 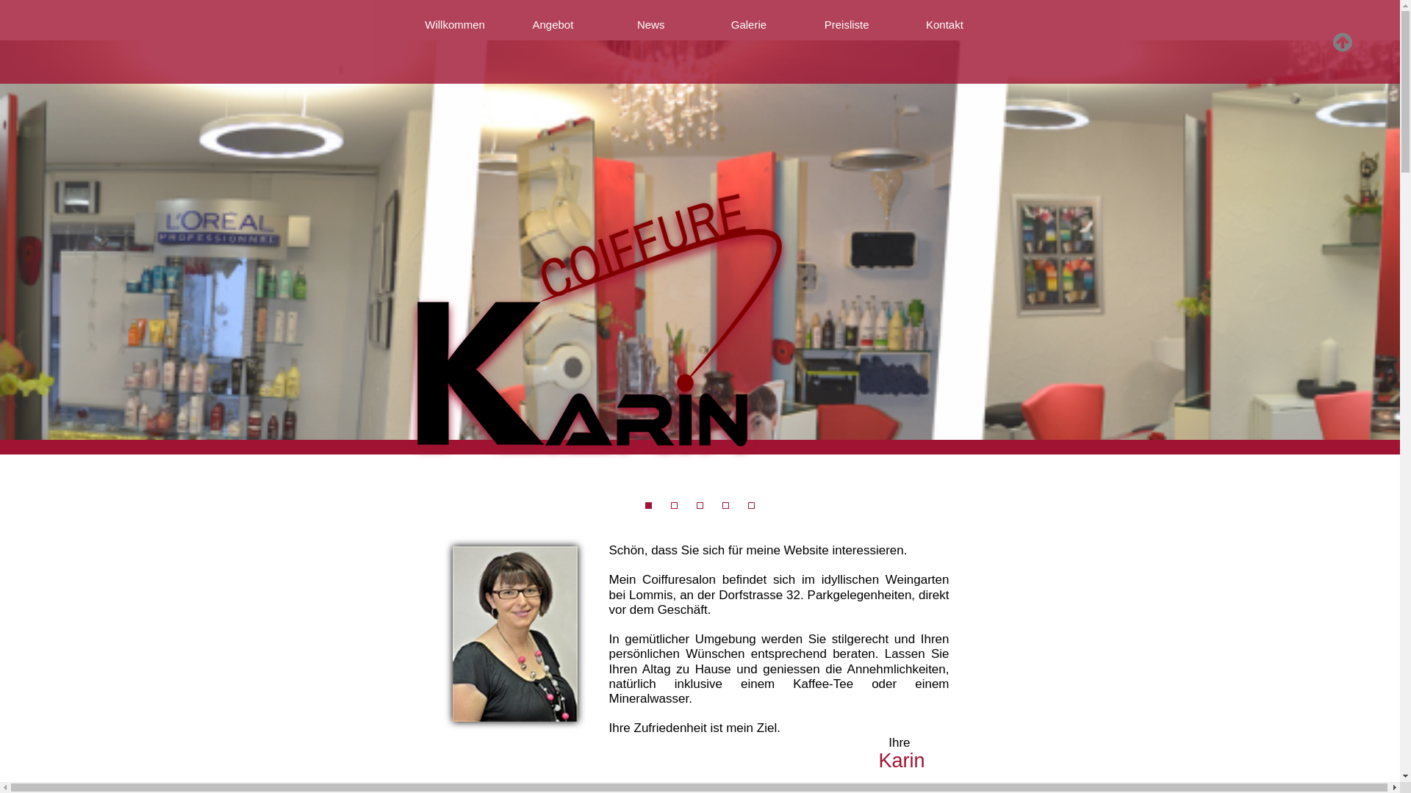 What do you see at coordinates (748, 25) in the screenshot?
I see `Galerie` at bounding box center [748, 25].